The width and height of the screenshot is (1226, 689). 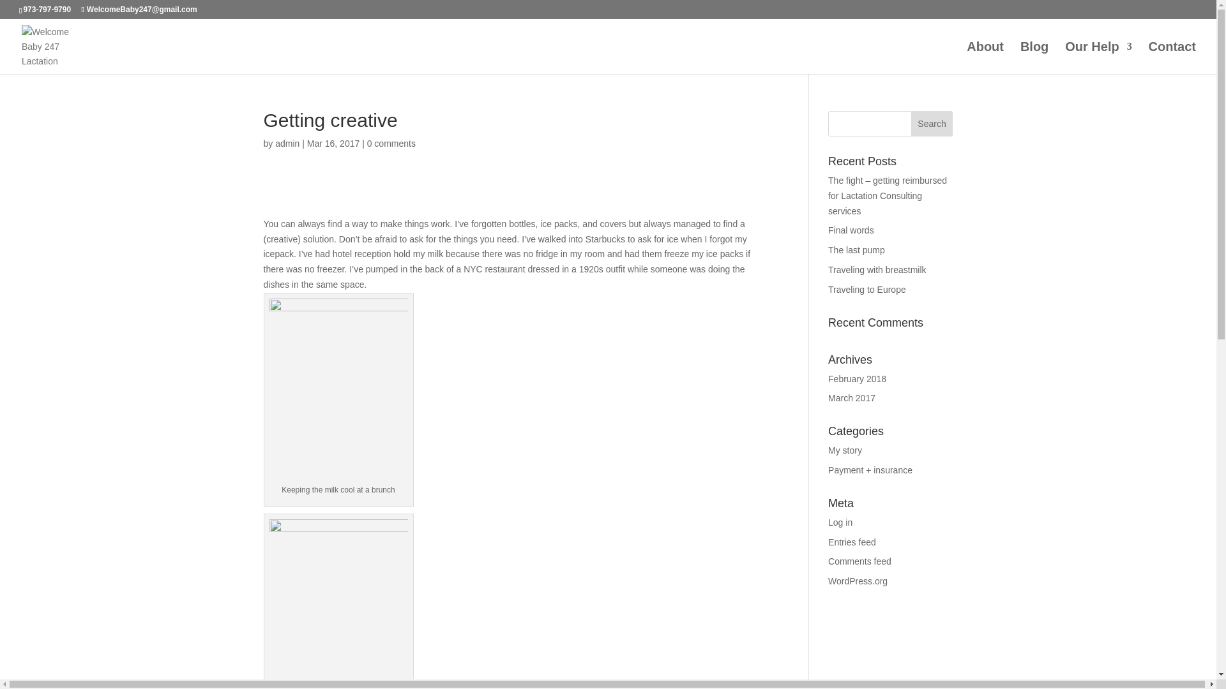 I want to click on Our Help, so click(x=1098, y=57).